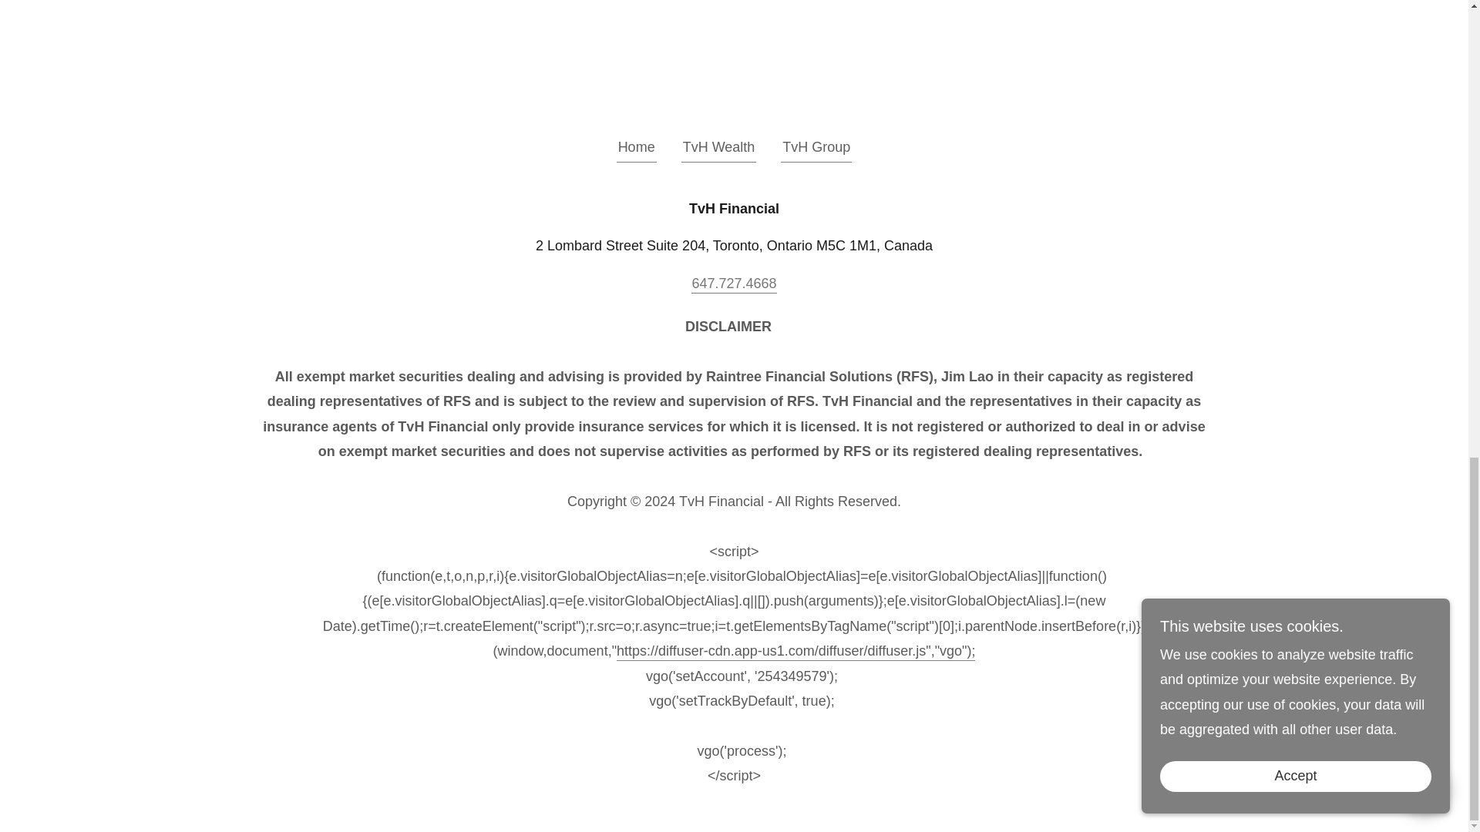 The width and height of the screenshot is (1480, 832). What do you see at coordinates (637, 149) in the screenshot?
I see `Home` at bounding box center [637, 149].